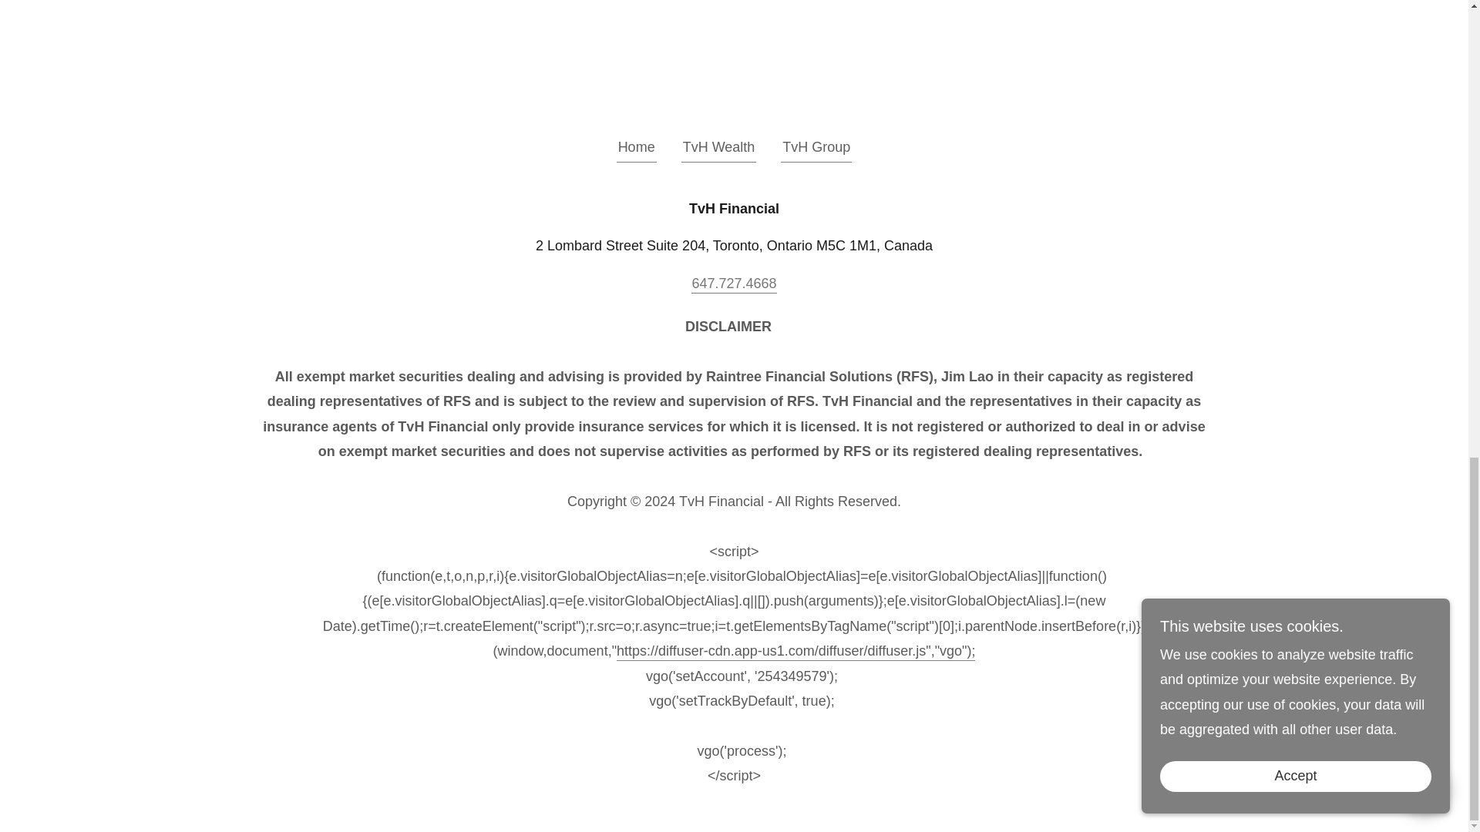 The width and height of the screenshot is (1480, 832). What do you see at coordinates (637, 149) in the screenshot?
I see `Home` at bounding box center [637, 149].